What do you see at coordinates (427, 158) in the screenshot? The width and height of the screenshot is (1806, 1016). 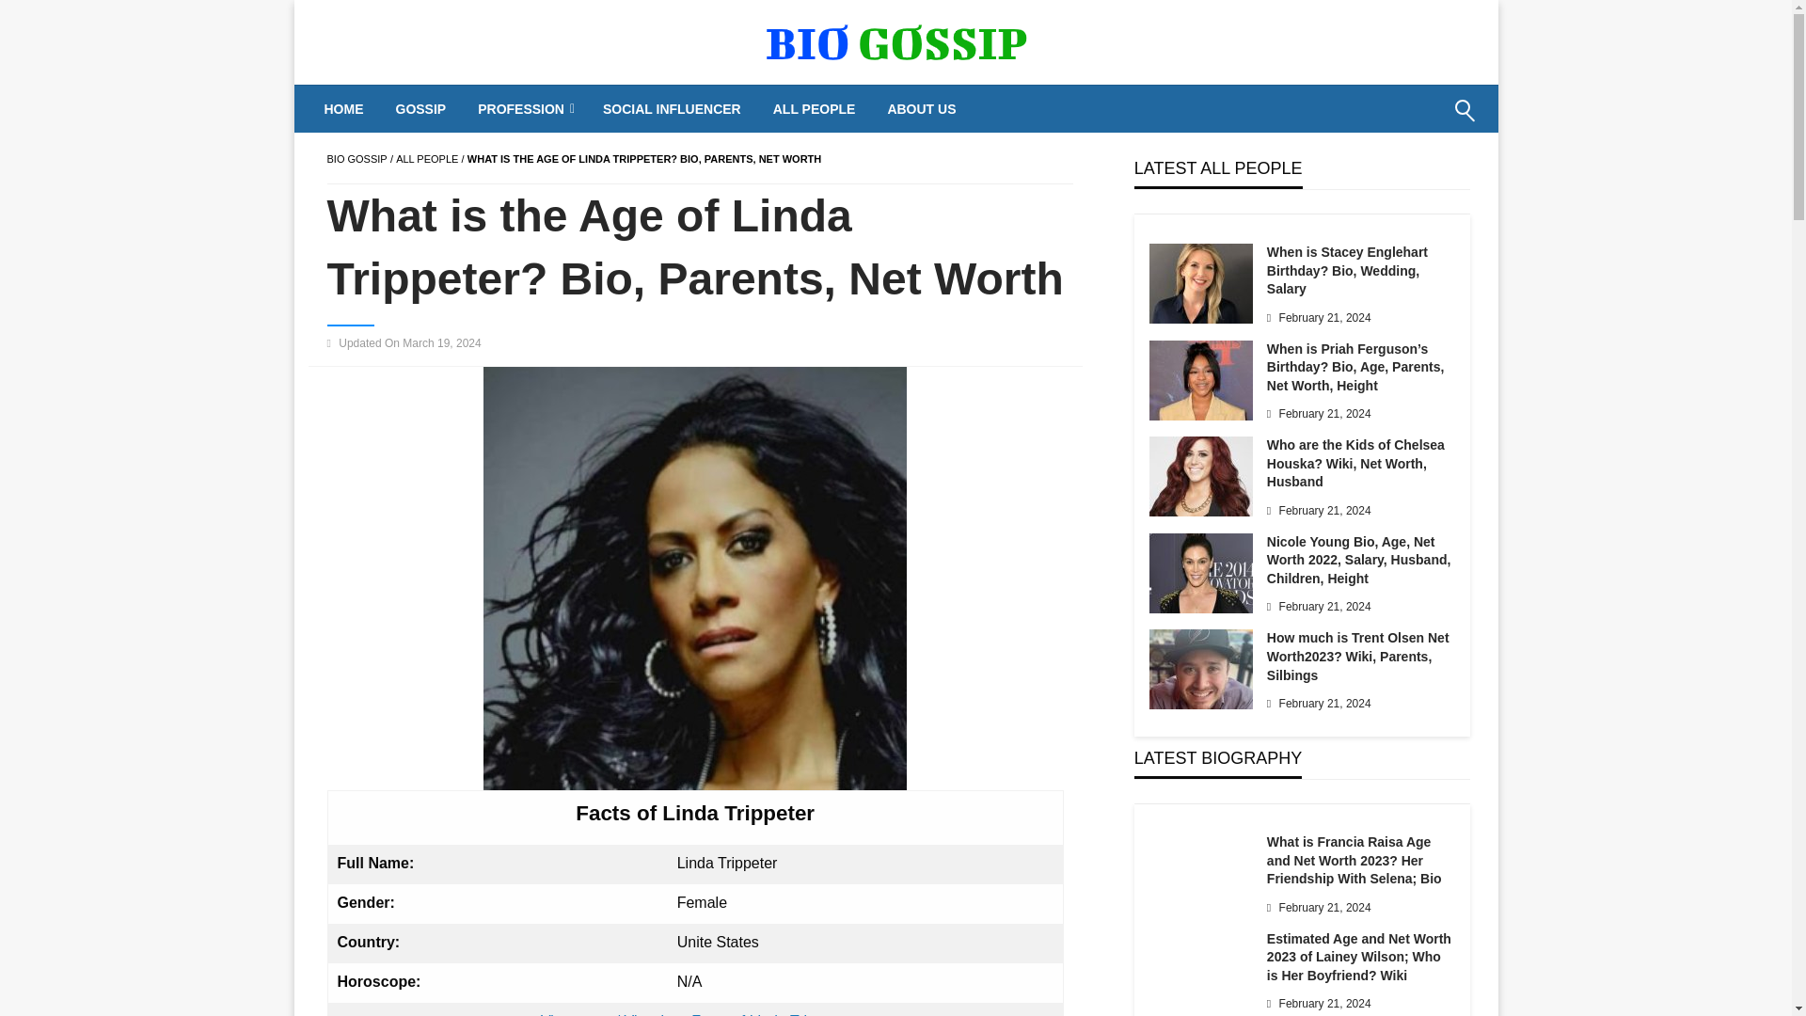 I see `All People` at bounding box center [427, 158].